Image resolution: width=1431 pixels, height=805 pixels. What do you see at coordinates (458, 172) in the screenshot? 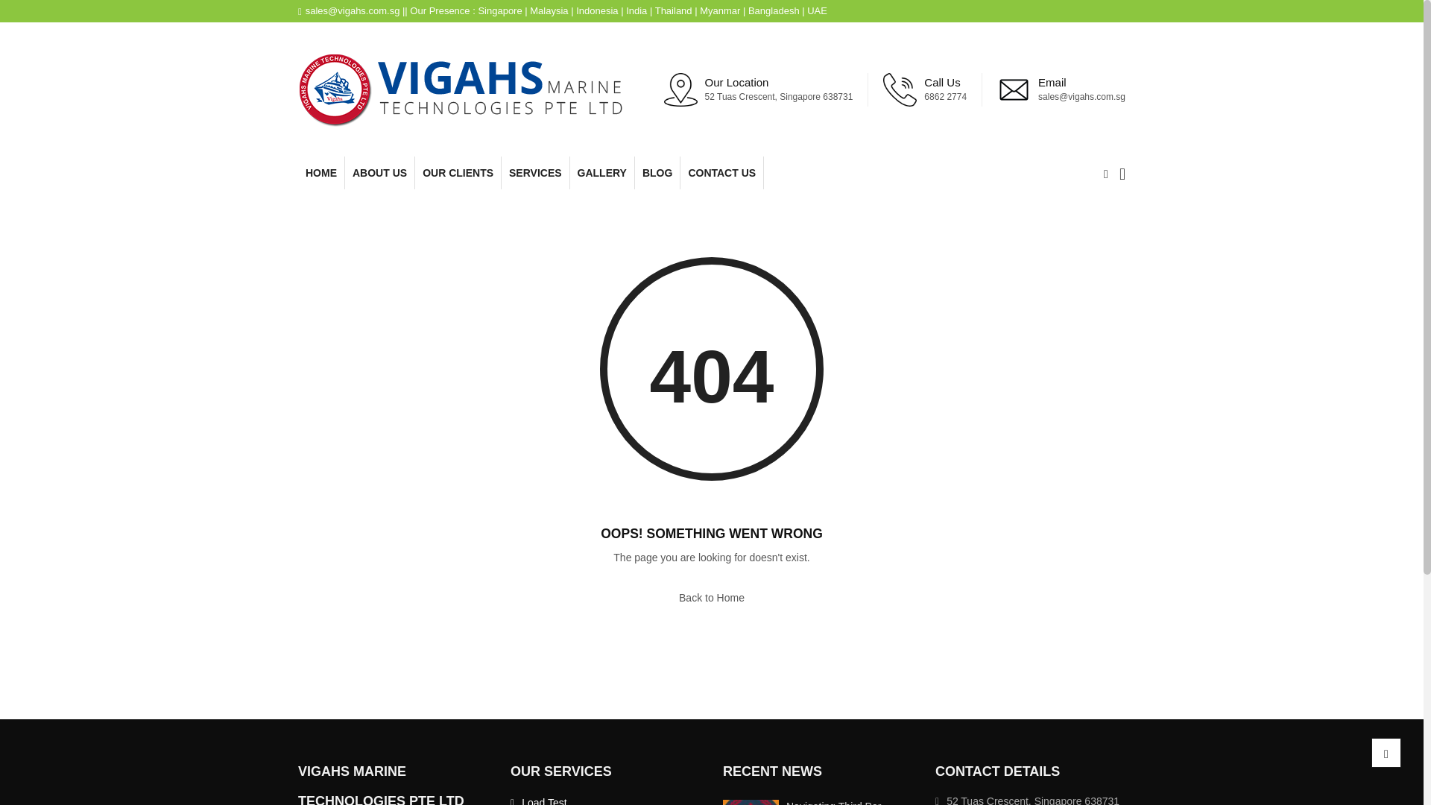
I see `OUR CLIENTS` at bounding box center [458, 172].